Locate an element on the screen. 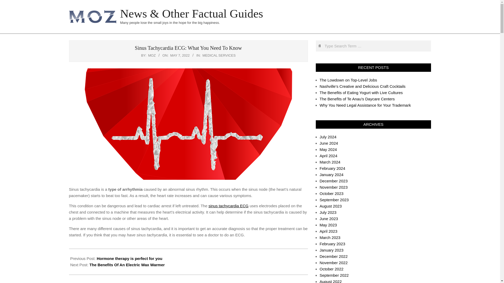 The width and height of the screenshot is (504, 283). April 2024 is located at coordinates (329, 156).